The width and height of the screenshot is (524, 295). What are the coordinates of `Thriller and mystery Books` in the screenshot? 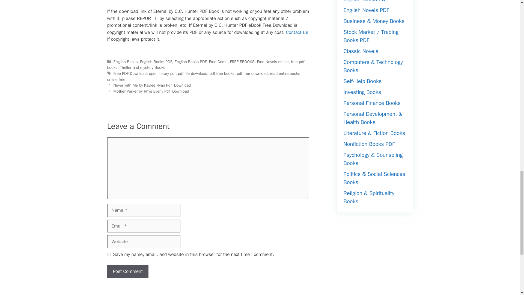 It's located at (142, 67).